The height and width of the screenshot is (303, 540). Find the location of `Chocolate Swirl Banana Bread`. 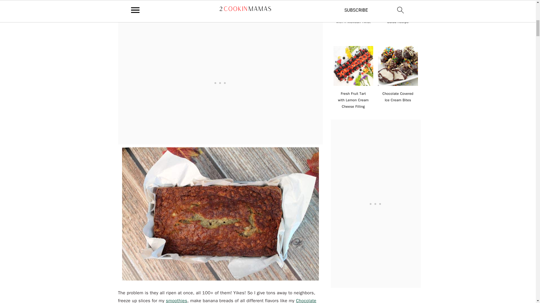

Chocolate Swirl Banana Bread is located at coordinates (217, 300).